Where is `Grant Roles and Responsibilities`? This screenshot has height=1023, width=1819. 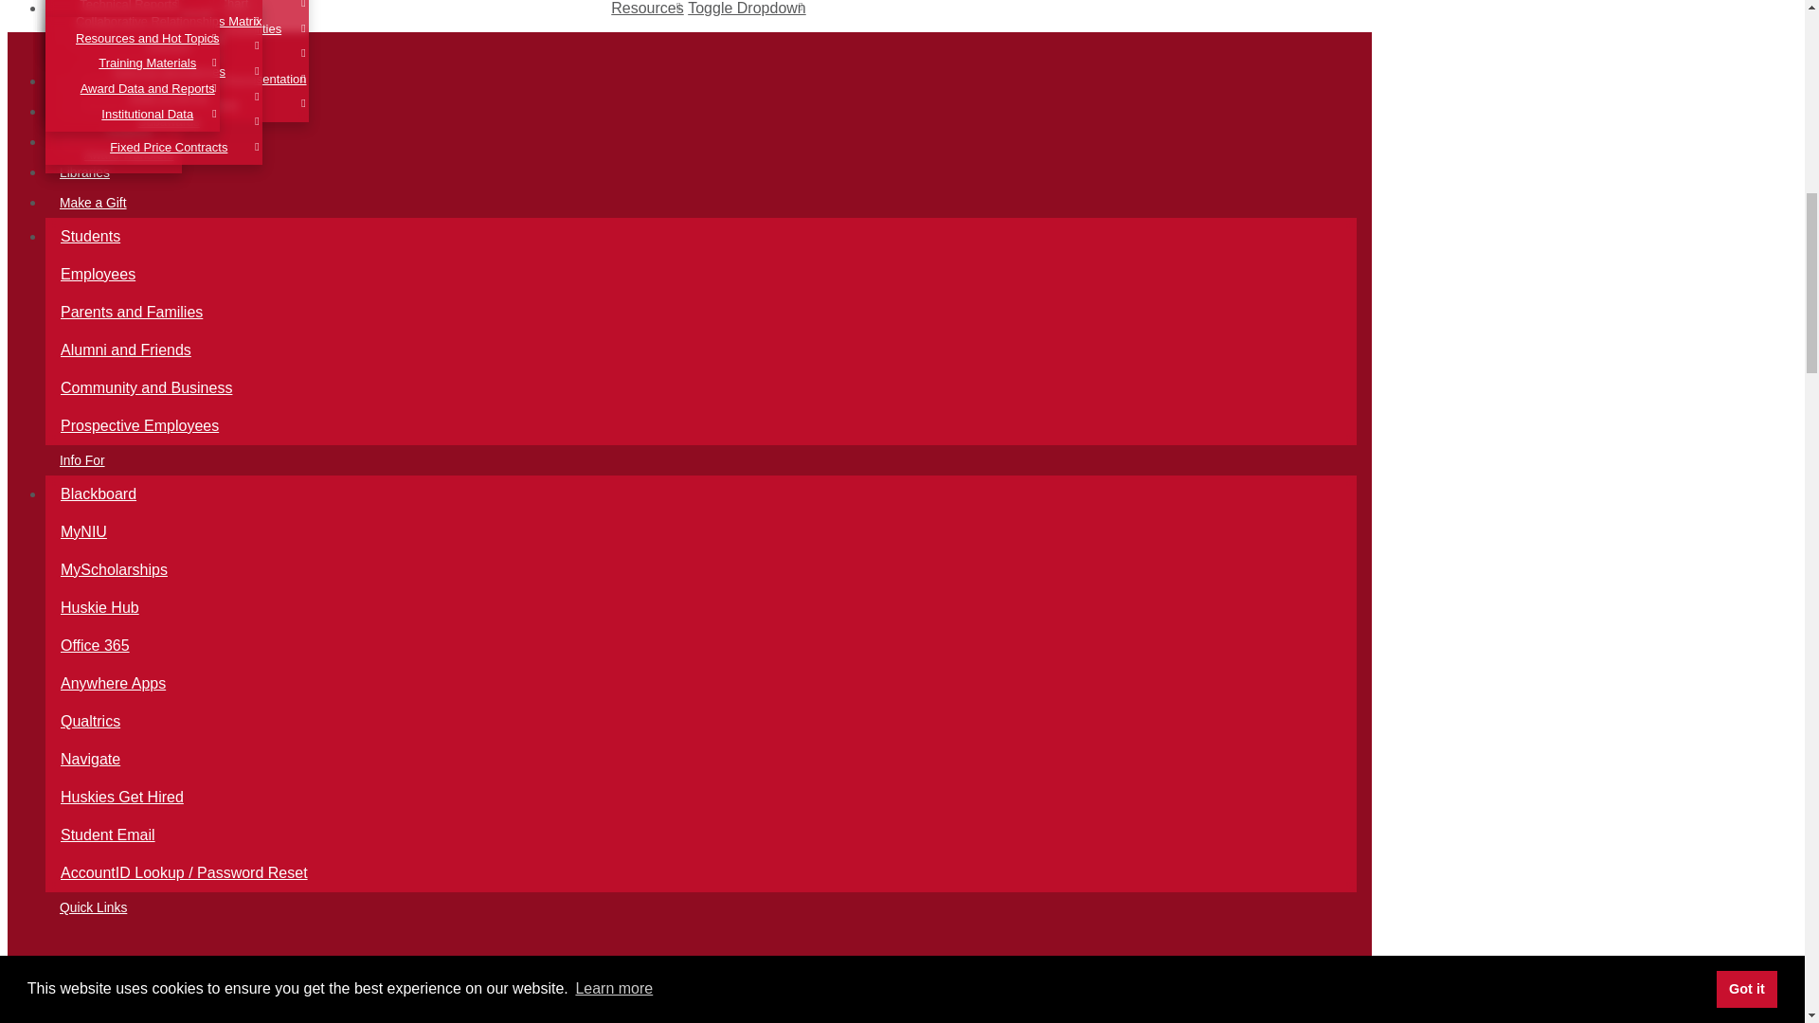
Grant Roles and Responsibilities is located at coordinates (191, 30).